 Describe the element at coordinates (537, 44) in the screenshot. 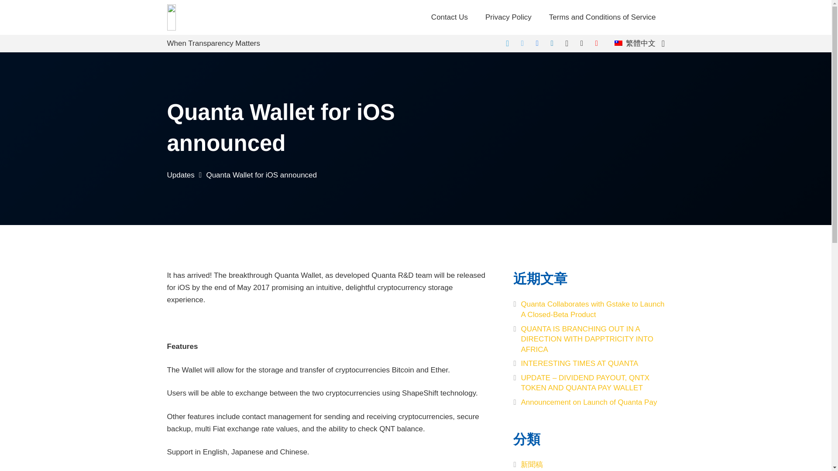

I see `Facebook` at that location.